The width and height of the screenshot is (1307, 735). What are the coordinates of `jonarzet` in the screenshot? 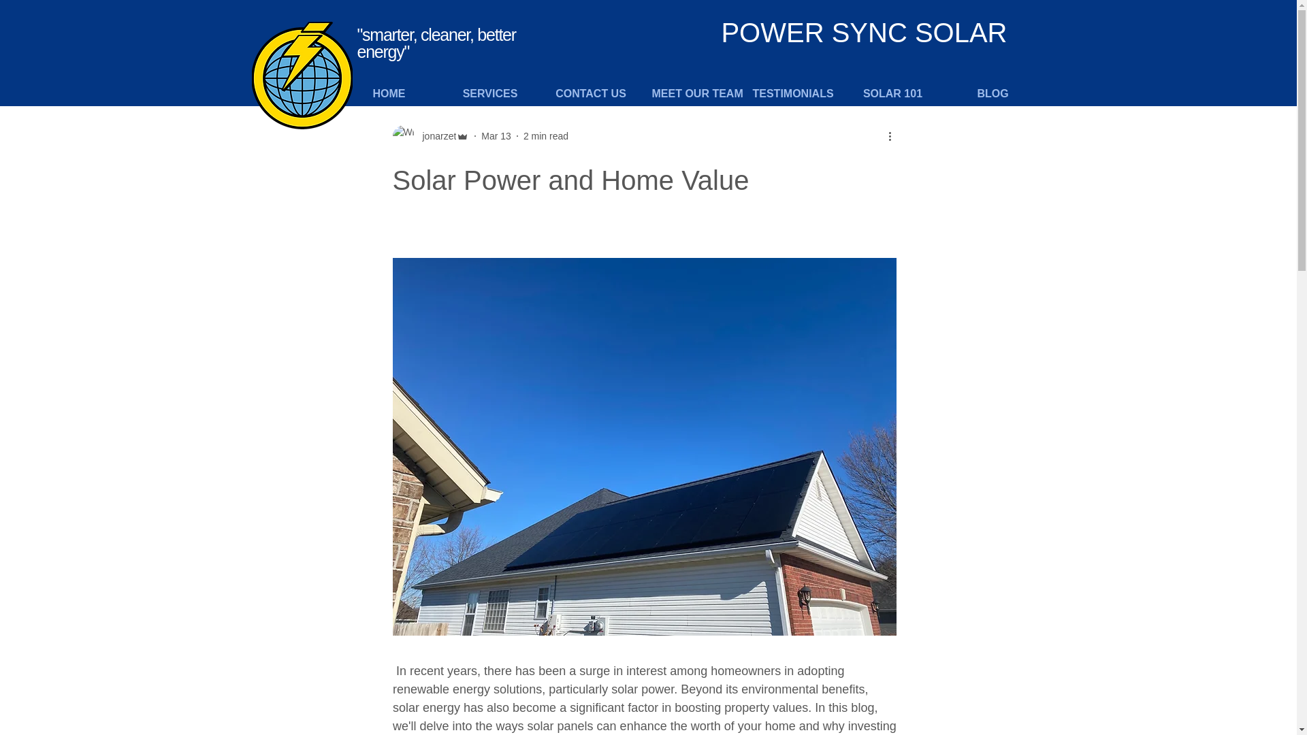 It's located at (435, 136).